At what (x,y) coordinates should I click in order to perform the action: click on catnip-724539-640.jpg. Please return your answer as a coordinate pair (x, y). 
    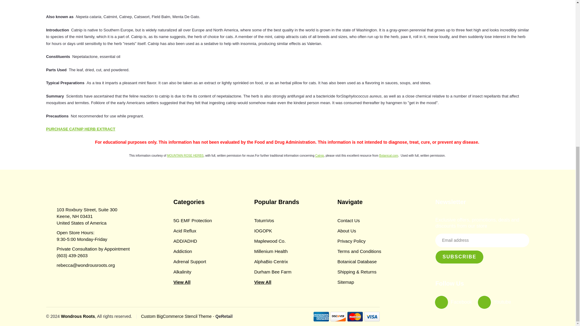
    Looking at the image, I should click on (142, 3).